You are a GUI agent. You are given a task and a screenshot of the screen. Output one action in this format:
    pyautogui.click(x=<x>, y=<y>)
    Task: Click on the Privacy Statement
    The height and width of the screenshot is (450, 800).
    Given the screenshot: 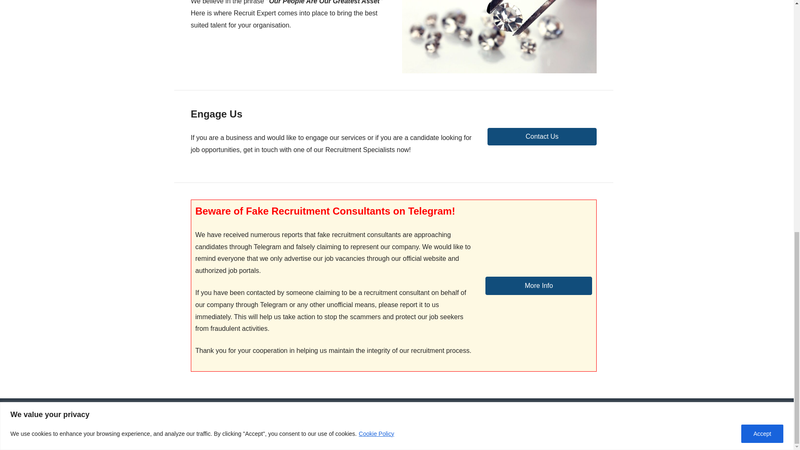 What is the action you would take?
    pyautogui.click(x=287, y=416)
    